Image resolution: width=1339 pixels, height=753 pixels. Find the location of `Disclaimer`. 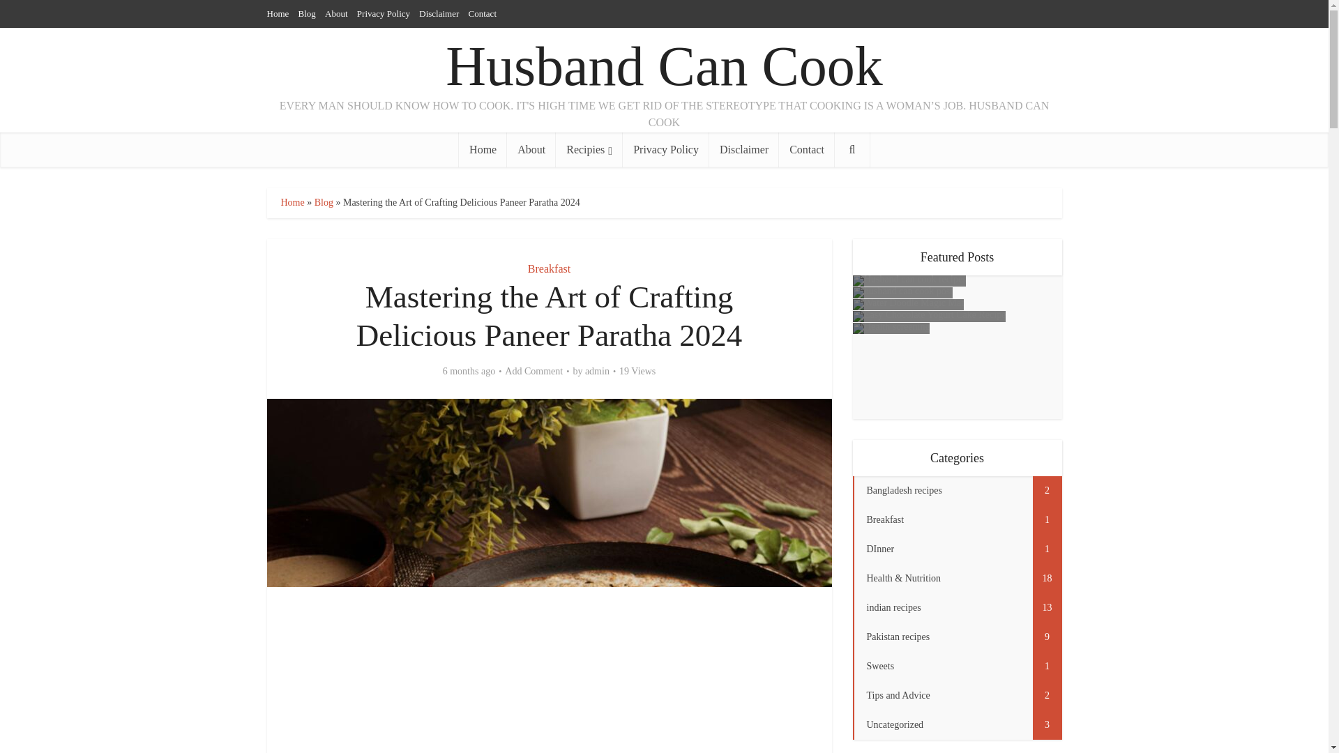

Disclaimer is located at coordinates (439, 13).